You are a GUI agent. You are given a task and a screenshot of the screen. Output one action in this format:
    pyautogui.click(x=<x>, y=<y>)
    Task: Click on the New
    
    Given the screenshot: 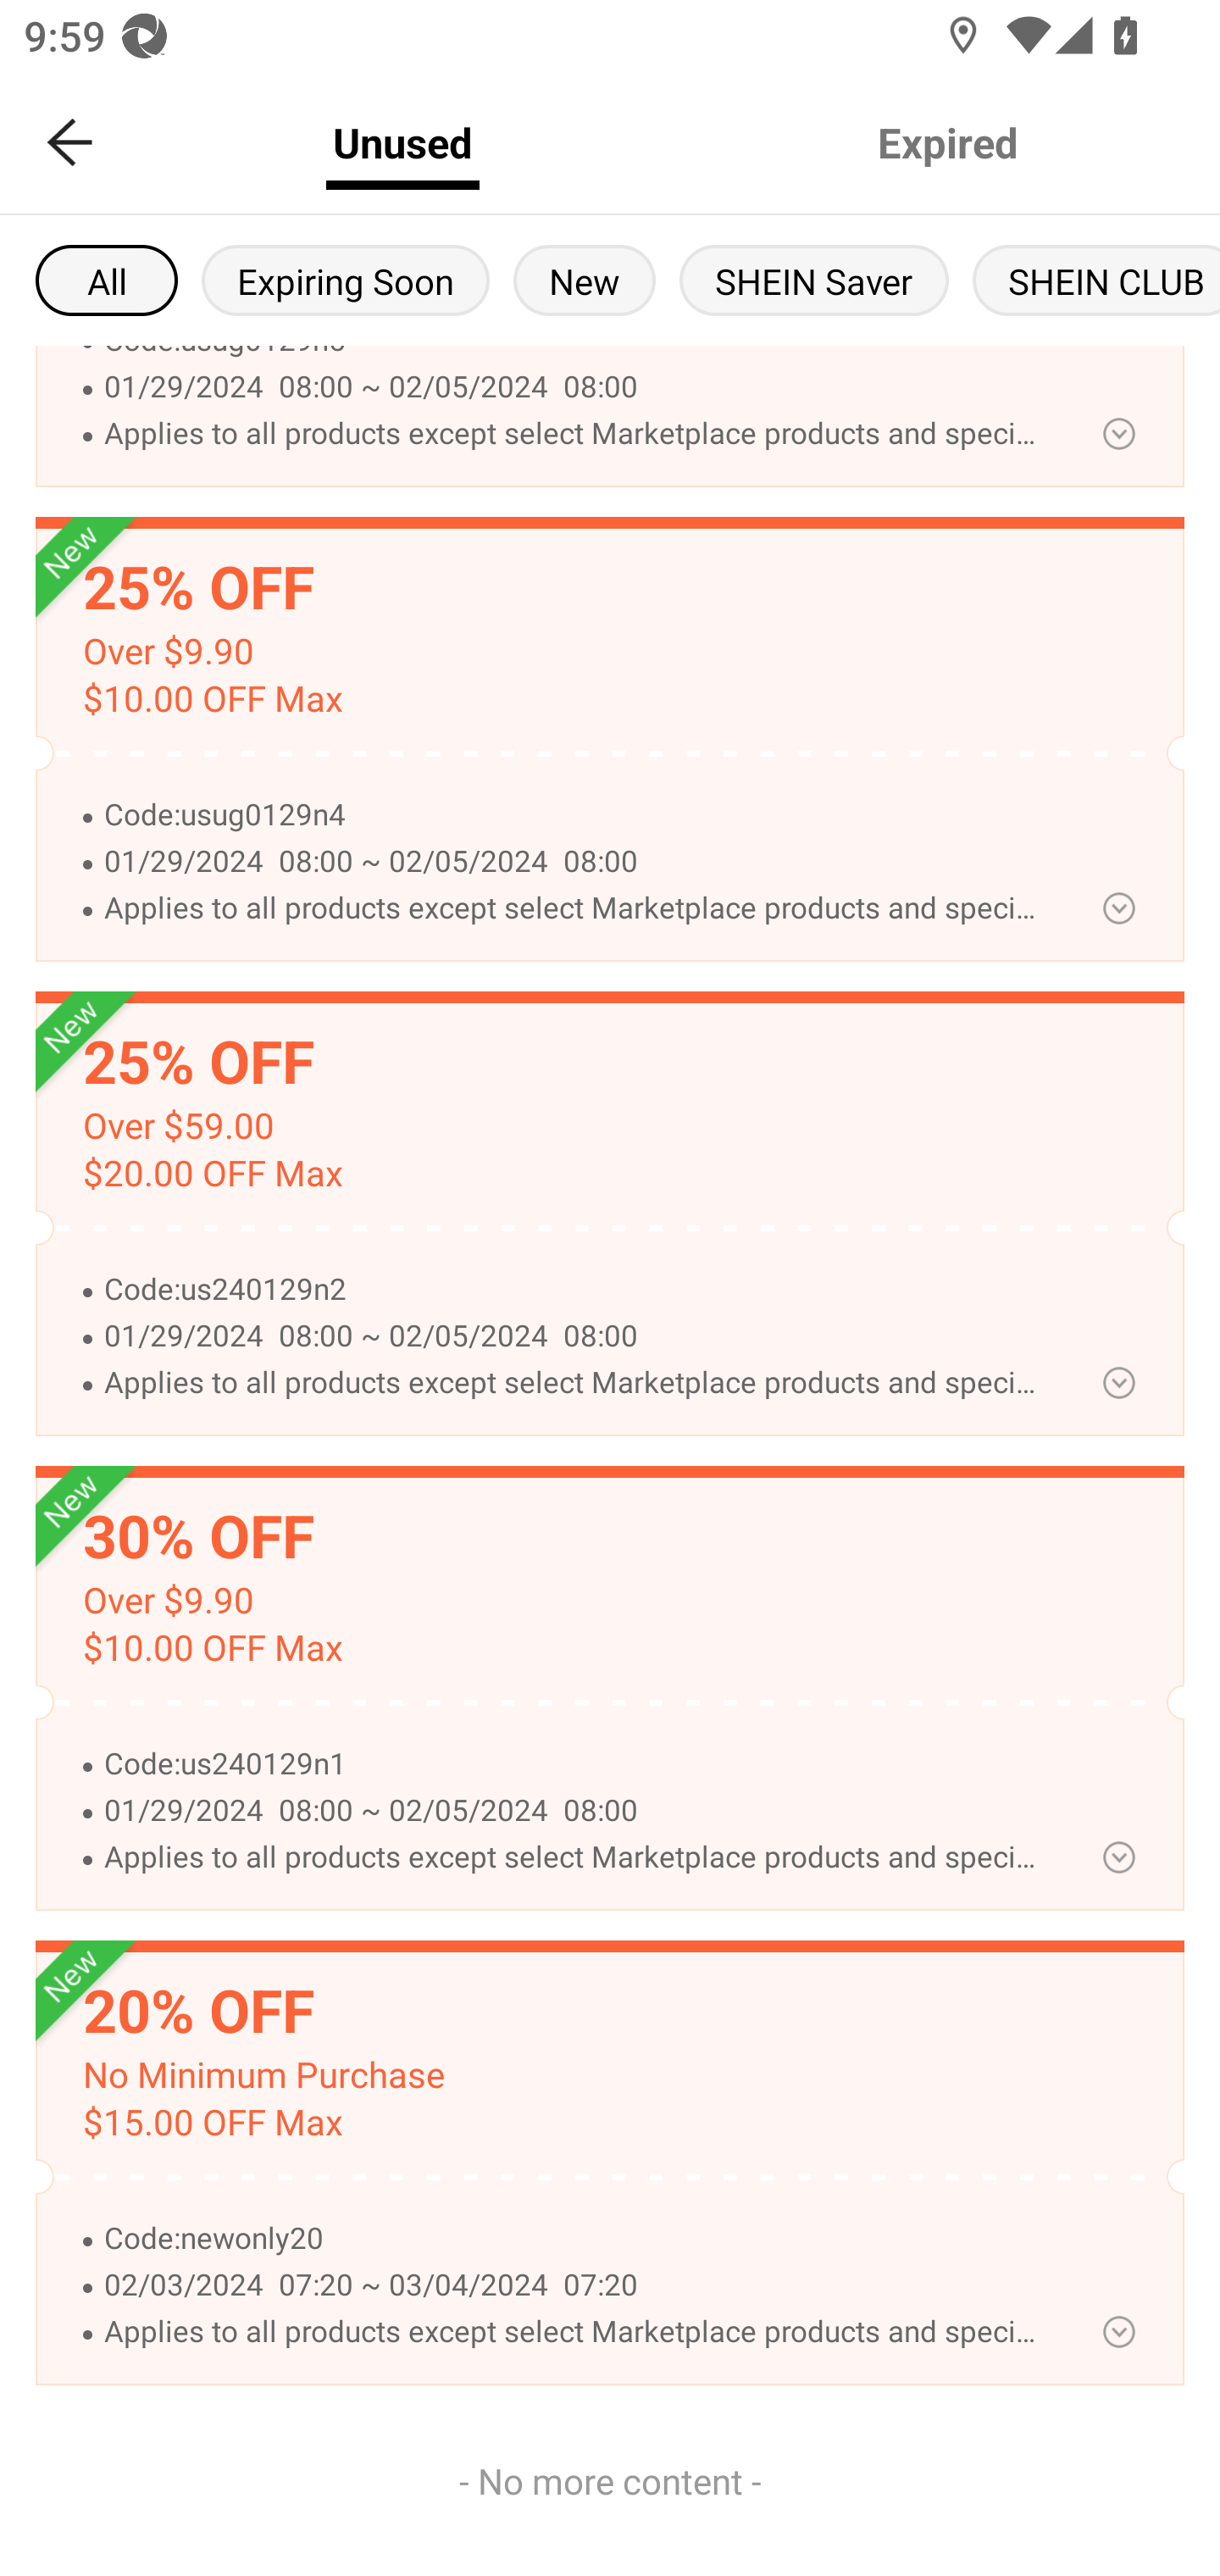 What is the action you would take?
    pyautogui.click(x=585, y=280)
    